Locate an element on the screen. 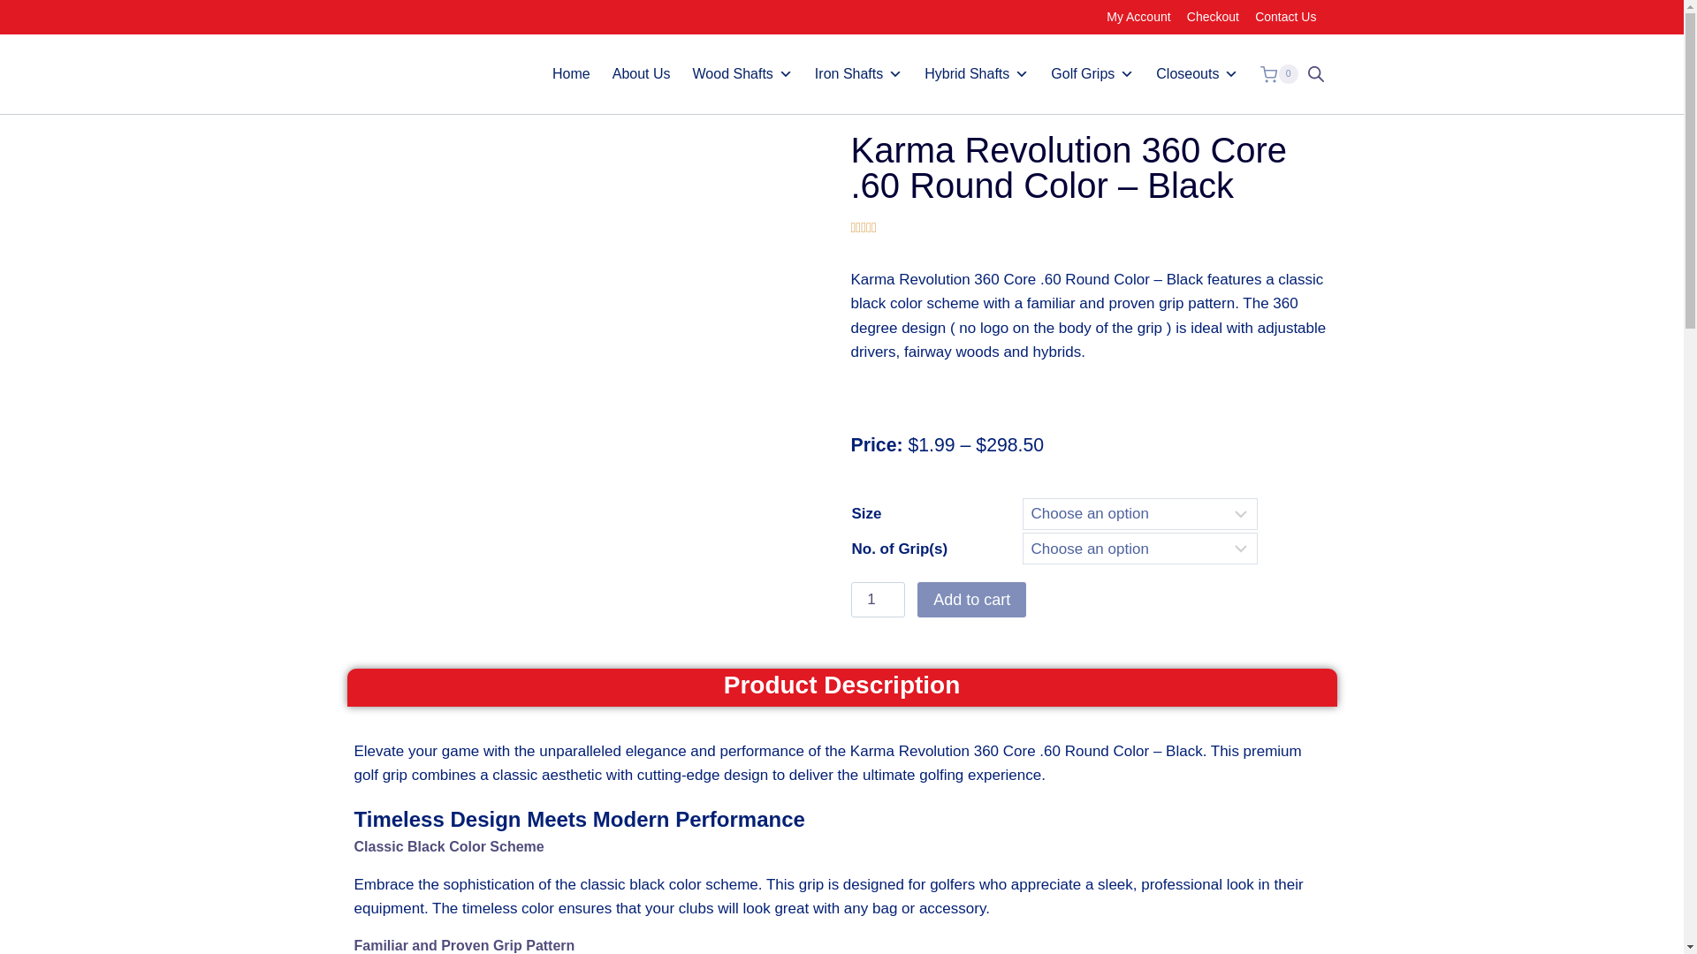 This screenshot has height=954, width=1697. Golf Grips is located at coordinates (1092, 73).